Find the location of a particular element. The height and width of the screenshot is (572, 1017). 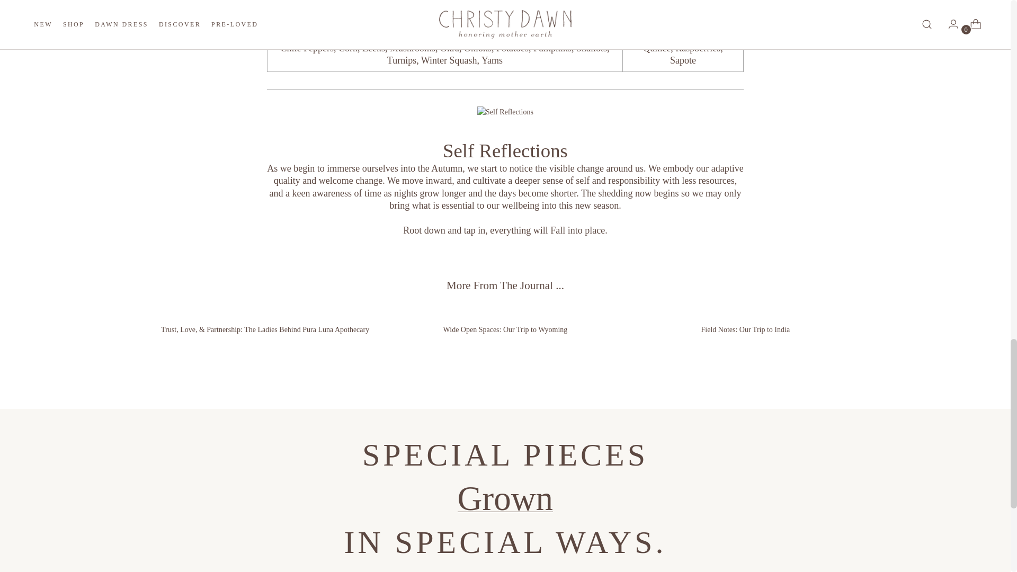

Wide Open Spaces: Our Trip to Wyoming is located at coordinates (504, 322).